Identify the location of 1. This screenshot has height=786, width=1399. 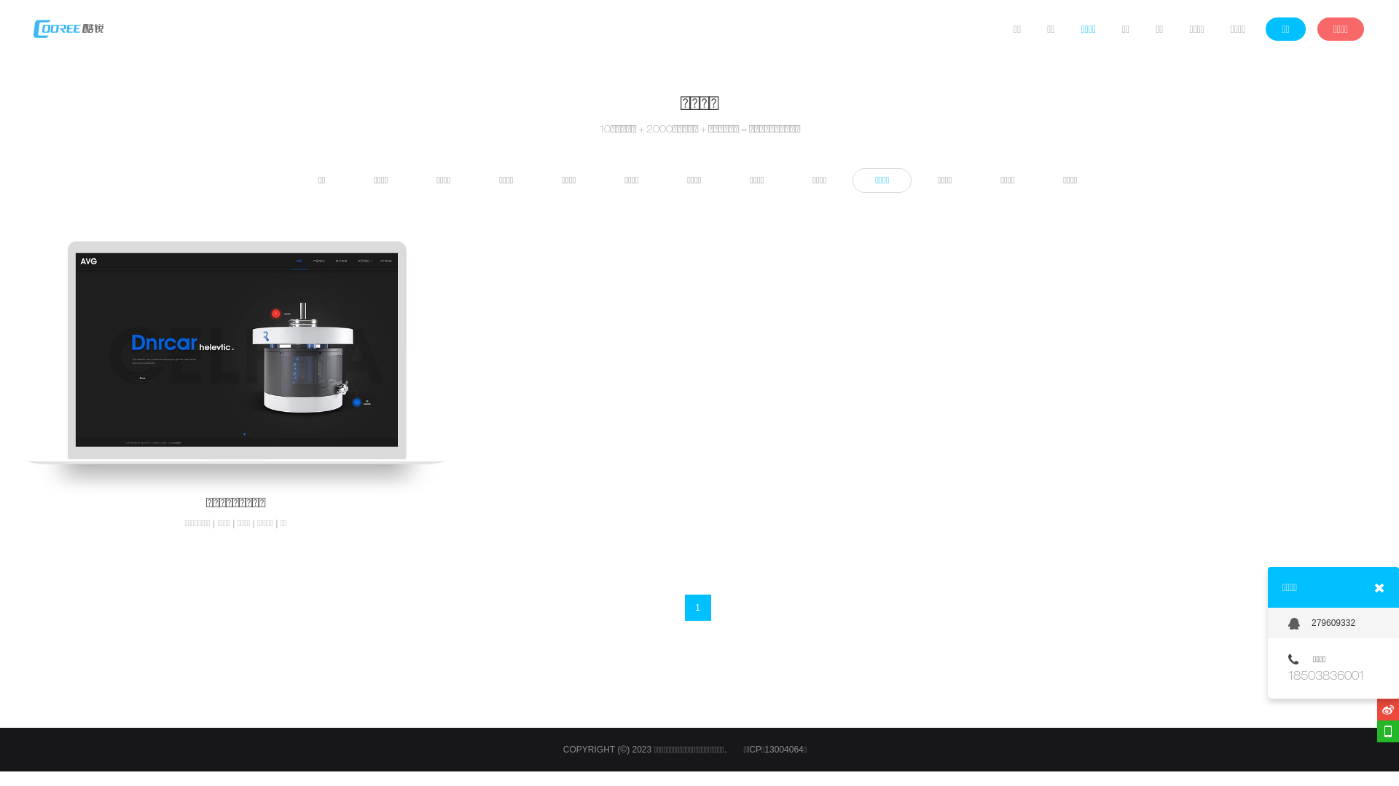
(698, 608).